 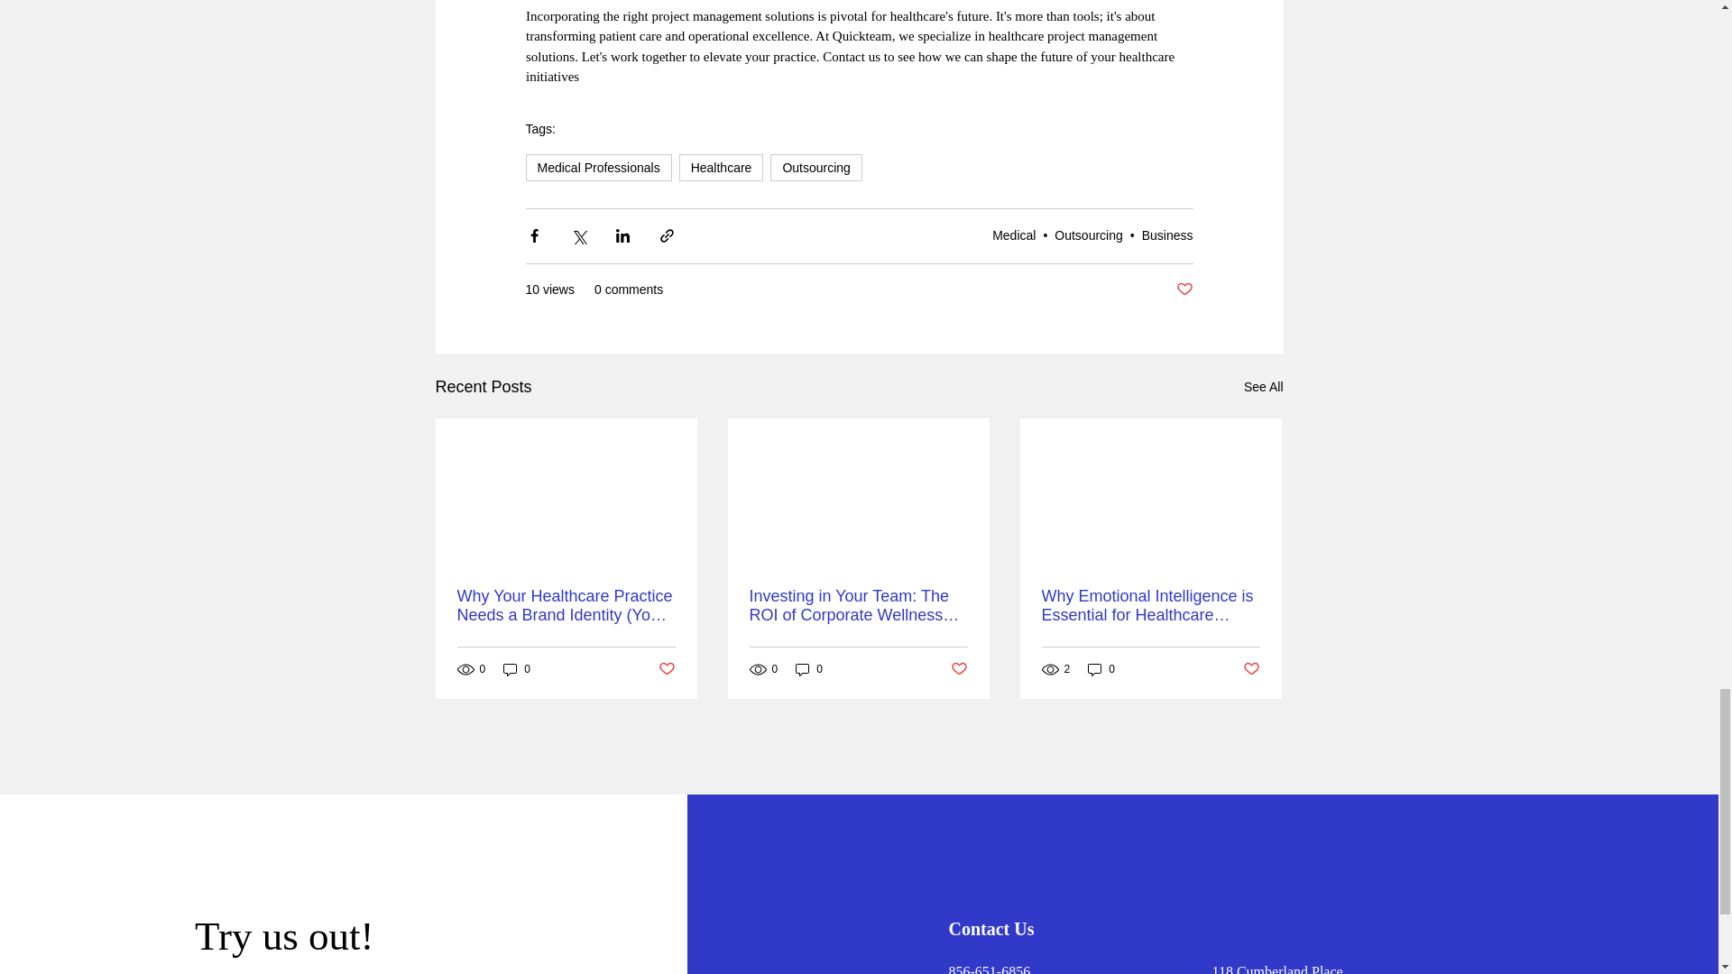 I want to click on Medical Professionals, so click(x=597, y=167).